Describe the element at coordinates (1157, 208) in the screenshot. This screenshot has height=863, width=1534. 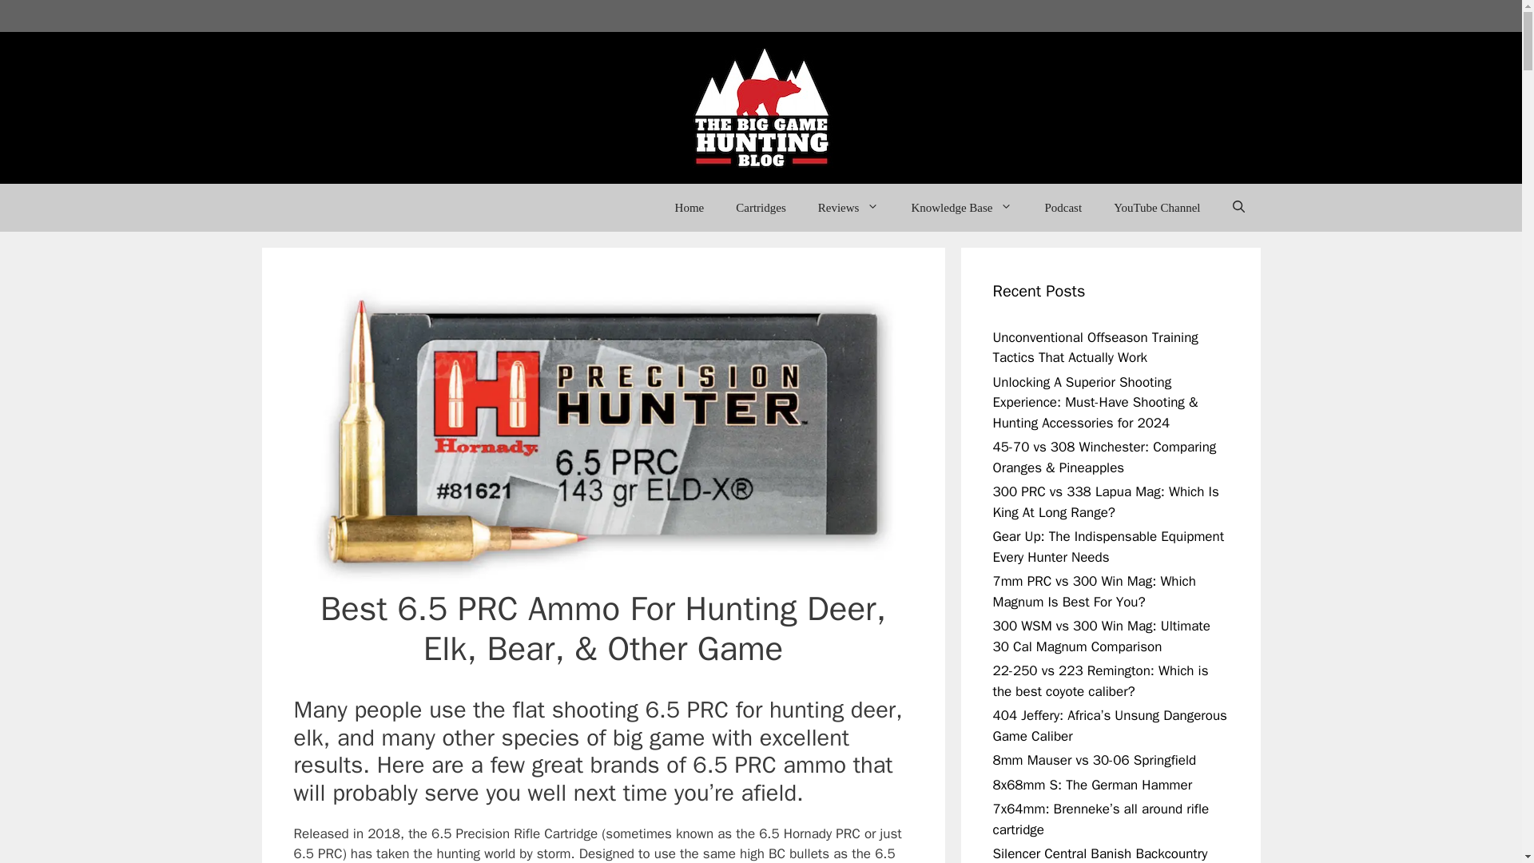
I see `YouTube Channel` at that location.